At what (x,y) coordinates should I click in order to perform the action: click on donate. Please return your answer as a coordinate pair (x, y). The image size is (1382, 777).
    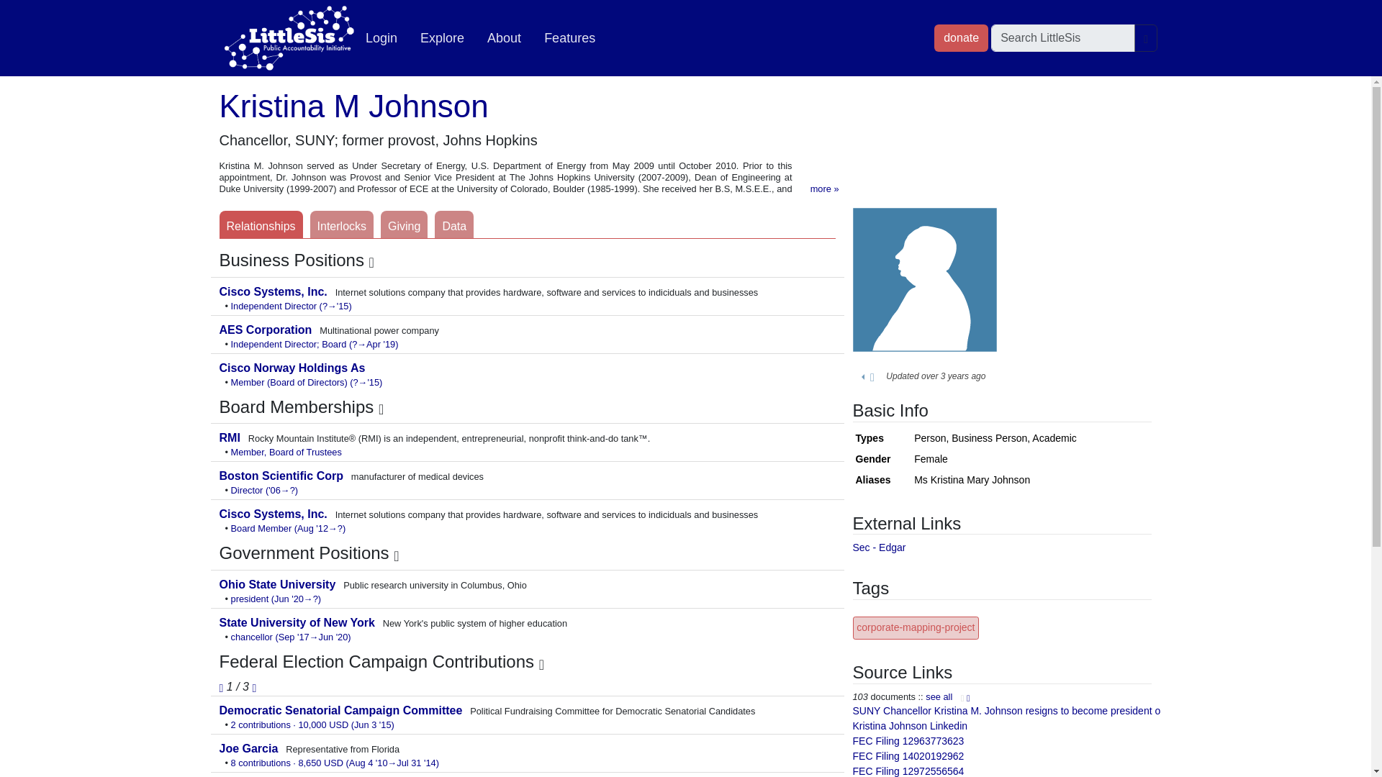
    Looking at the image, I should click on (960, 37).